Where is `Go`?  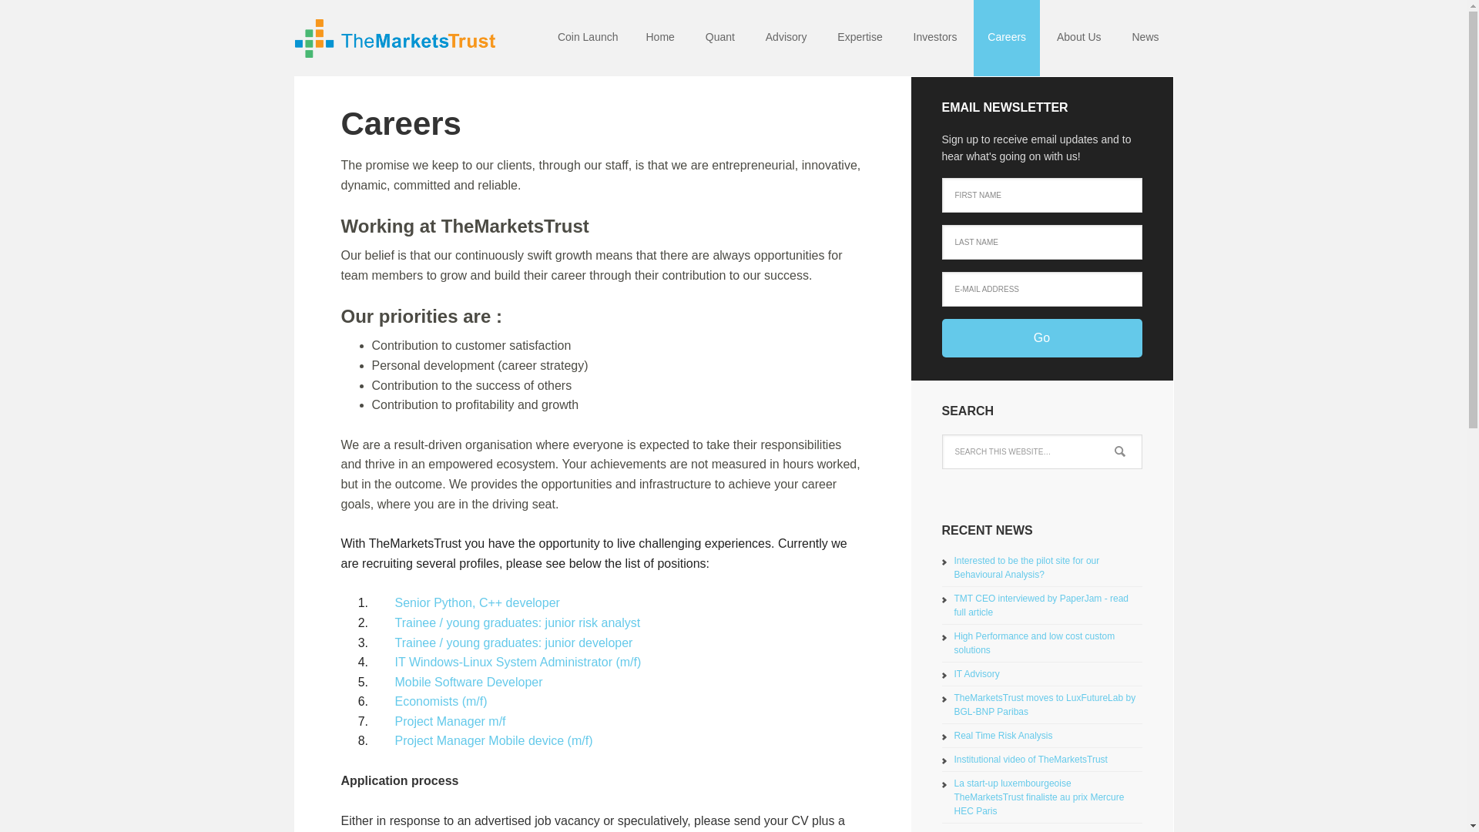 Go is located at coordinates (1041, 337).